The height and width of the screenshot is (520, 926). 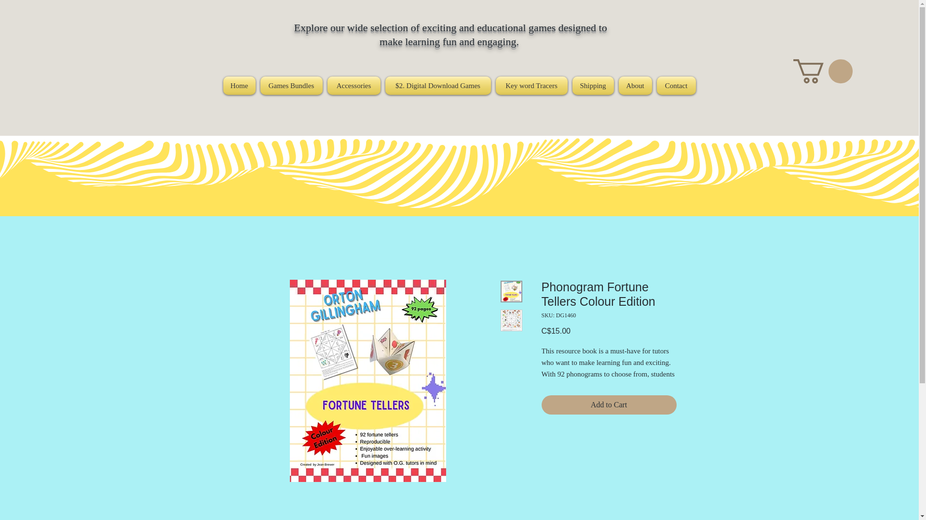 What do you see at coordinates (240, 85) in the screenshot?
I see `Home` at bounding box center [240, 85].